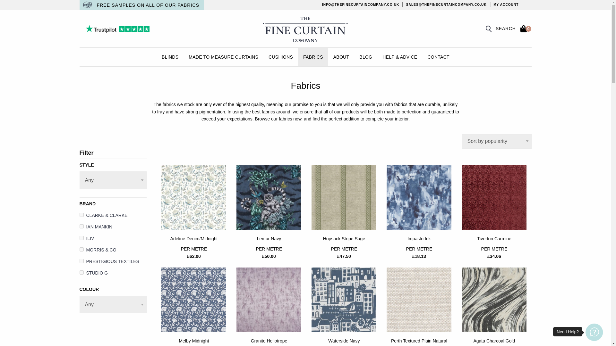 This screenshot has width=616, height=346. What do you see at coordinates (524, 29) in the screenshot?
I see `0` at bounding box center [524, 29].